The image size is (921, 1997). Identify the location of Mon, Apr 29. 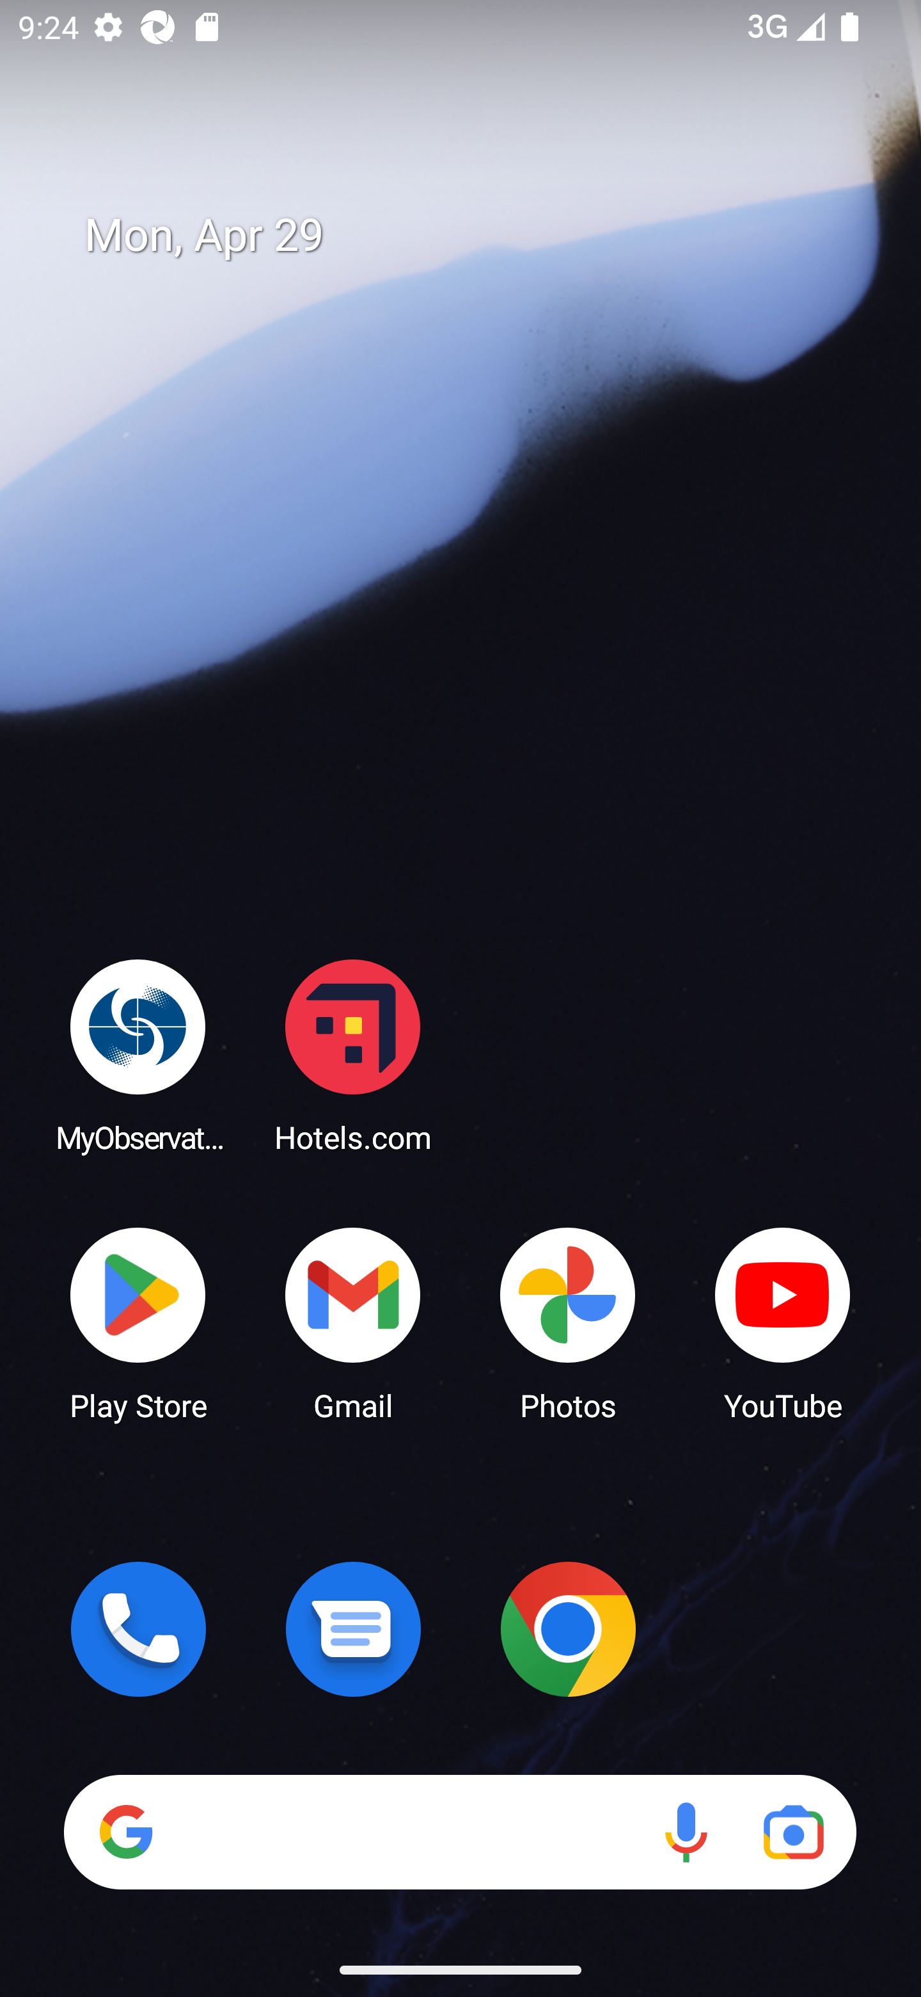
(478, 236).